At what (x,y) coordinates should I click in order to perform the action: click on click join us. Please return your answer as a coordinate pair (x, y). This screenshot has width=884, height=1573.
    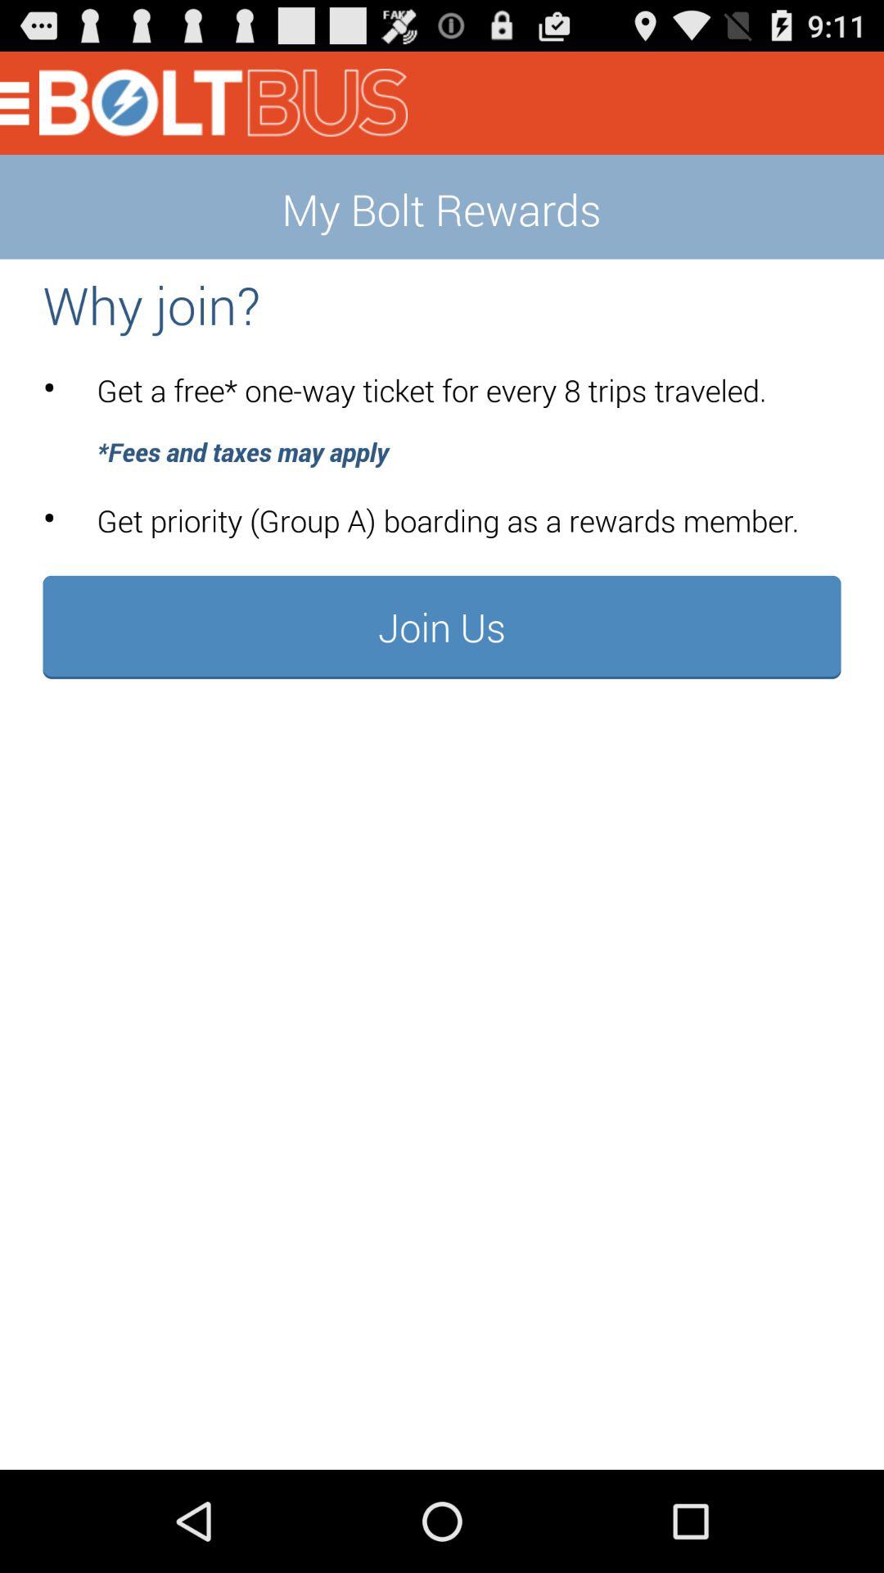
    Looking at the image, I should click on (442, 627).